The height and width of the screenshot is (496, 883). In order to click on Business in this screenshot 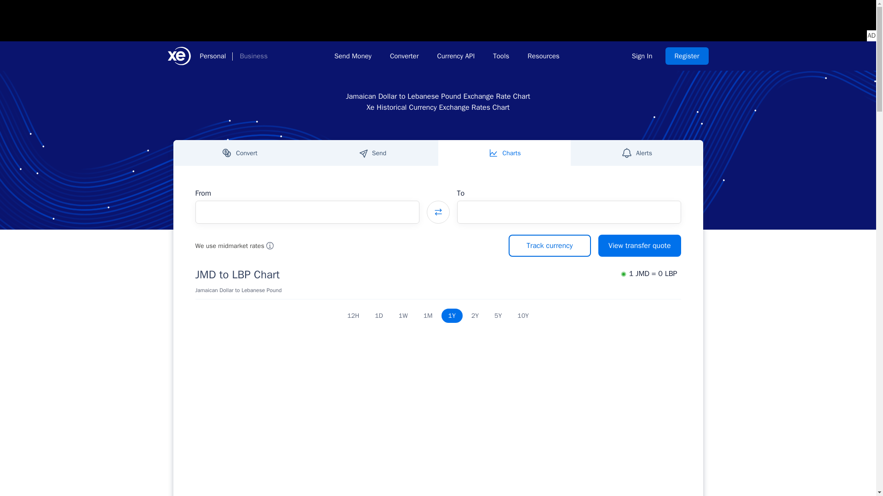, I will do `click(253, 56)`.